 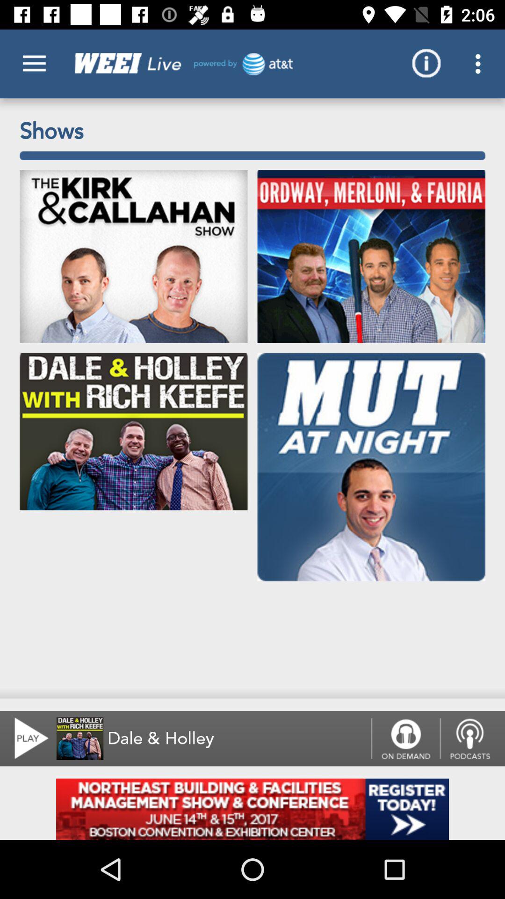 I want to click on go to page, so click(x=252, y=809).